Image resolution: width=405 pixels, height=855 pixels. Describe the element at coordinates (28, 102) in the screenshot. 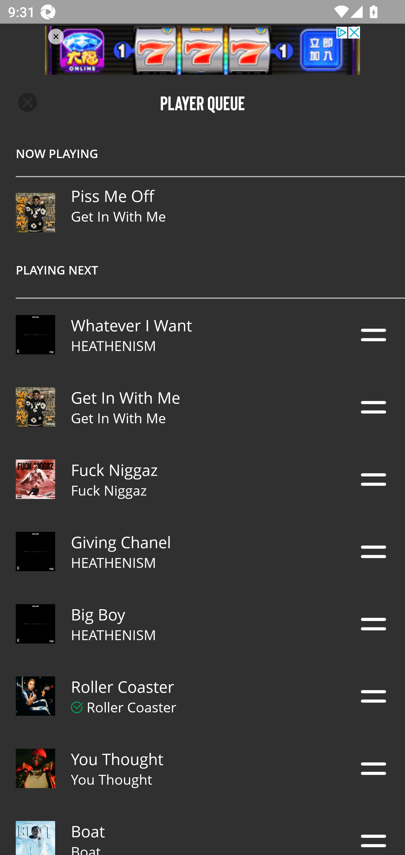

I see `Navigate up` at that location.